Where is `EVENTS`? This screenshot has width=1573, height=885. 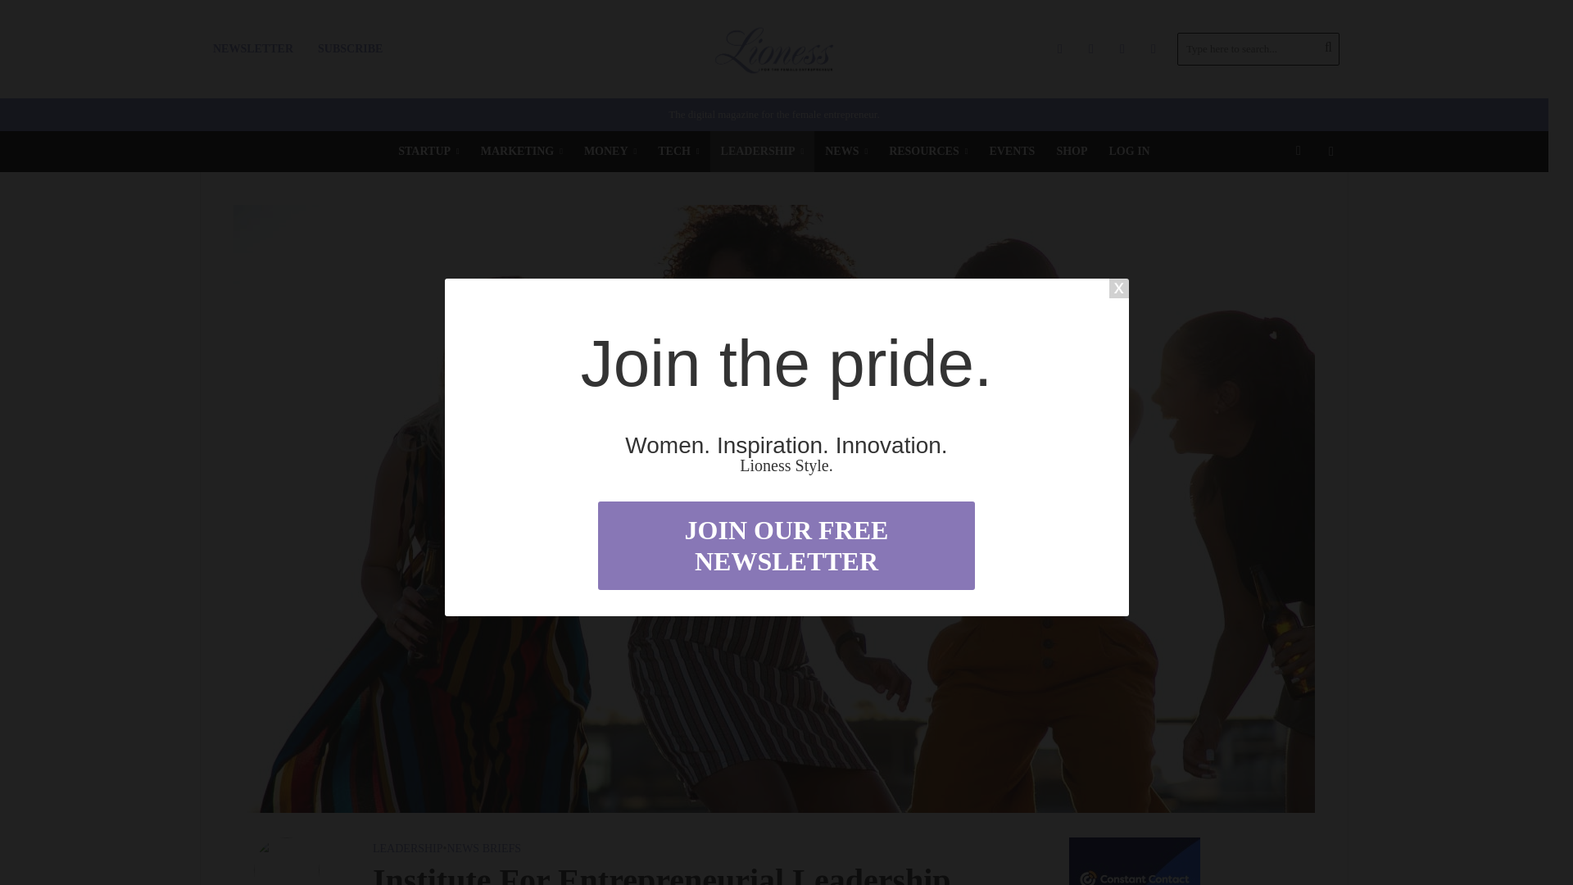 EVENTS is located at coordinates (1012, 151).